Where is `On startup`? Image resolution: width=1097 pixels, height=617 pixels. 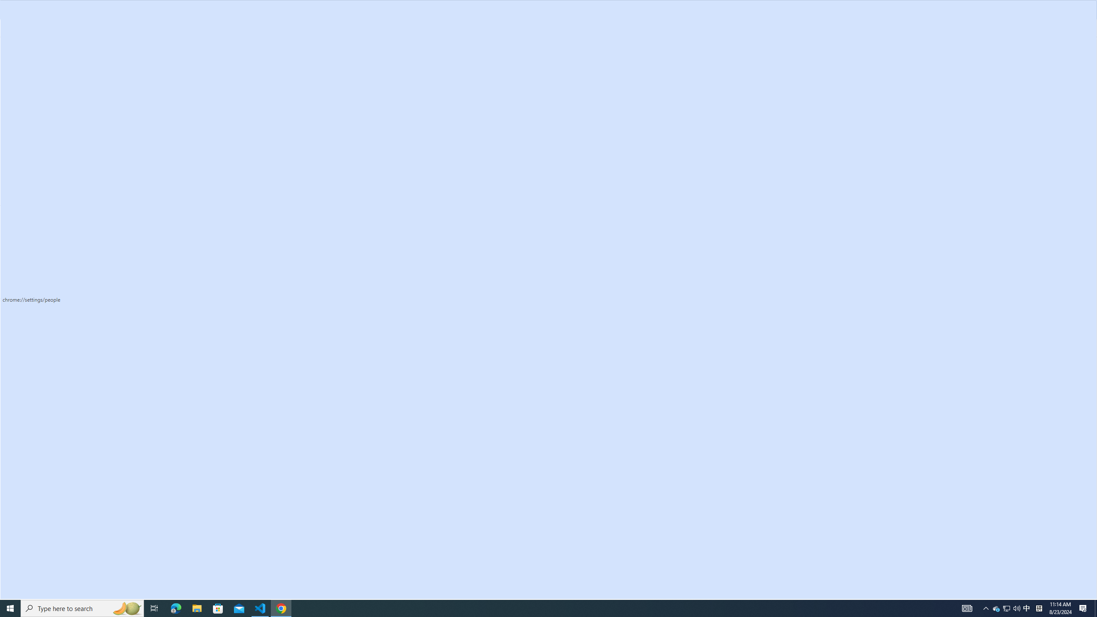 On startup is located at coordinates (53, 193).